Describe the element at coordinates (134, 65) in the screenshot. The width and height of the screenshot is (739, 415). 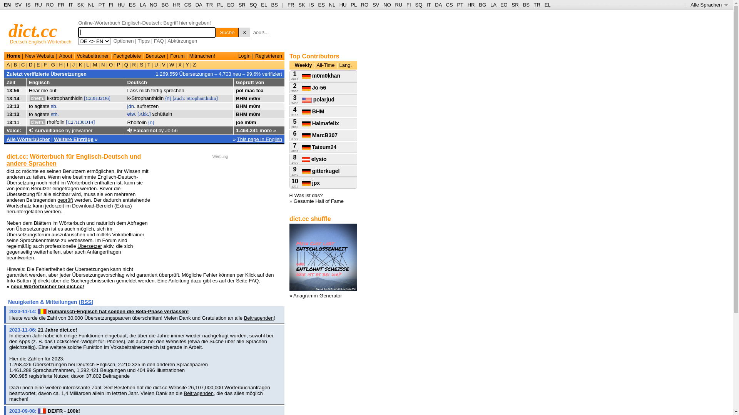
I see `R` at that location.